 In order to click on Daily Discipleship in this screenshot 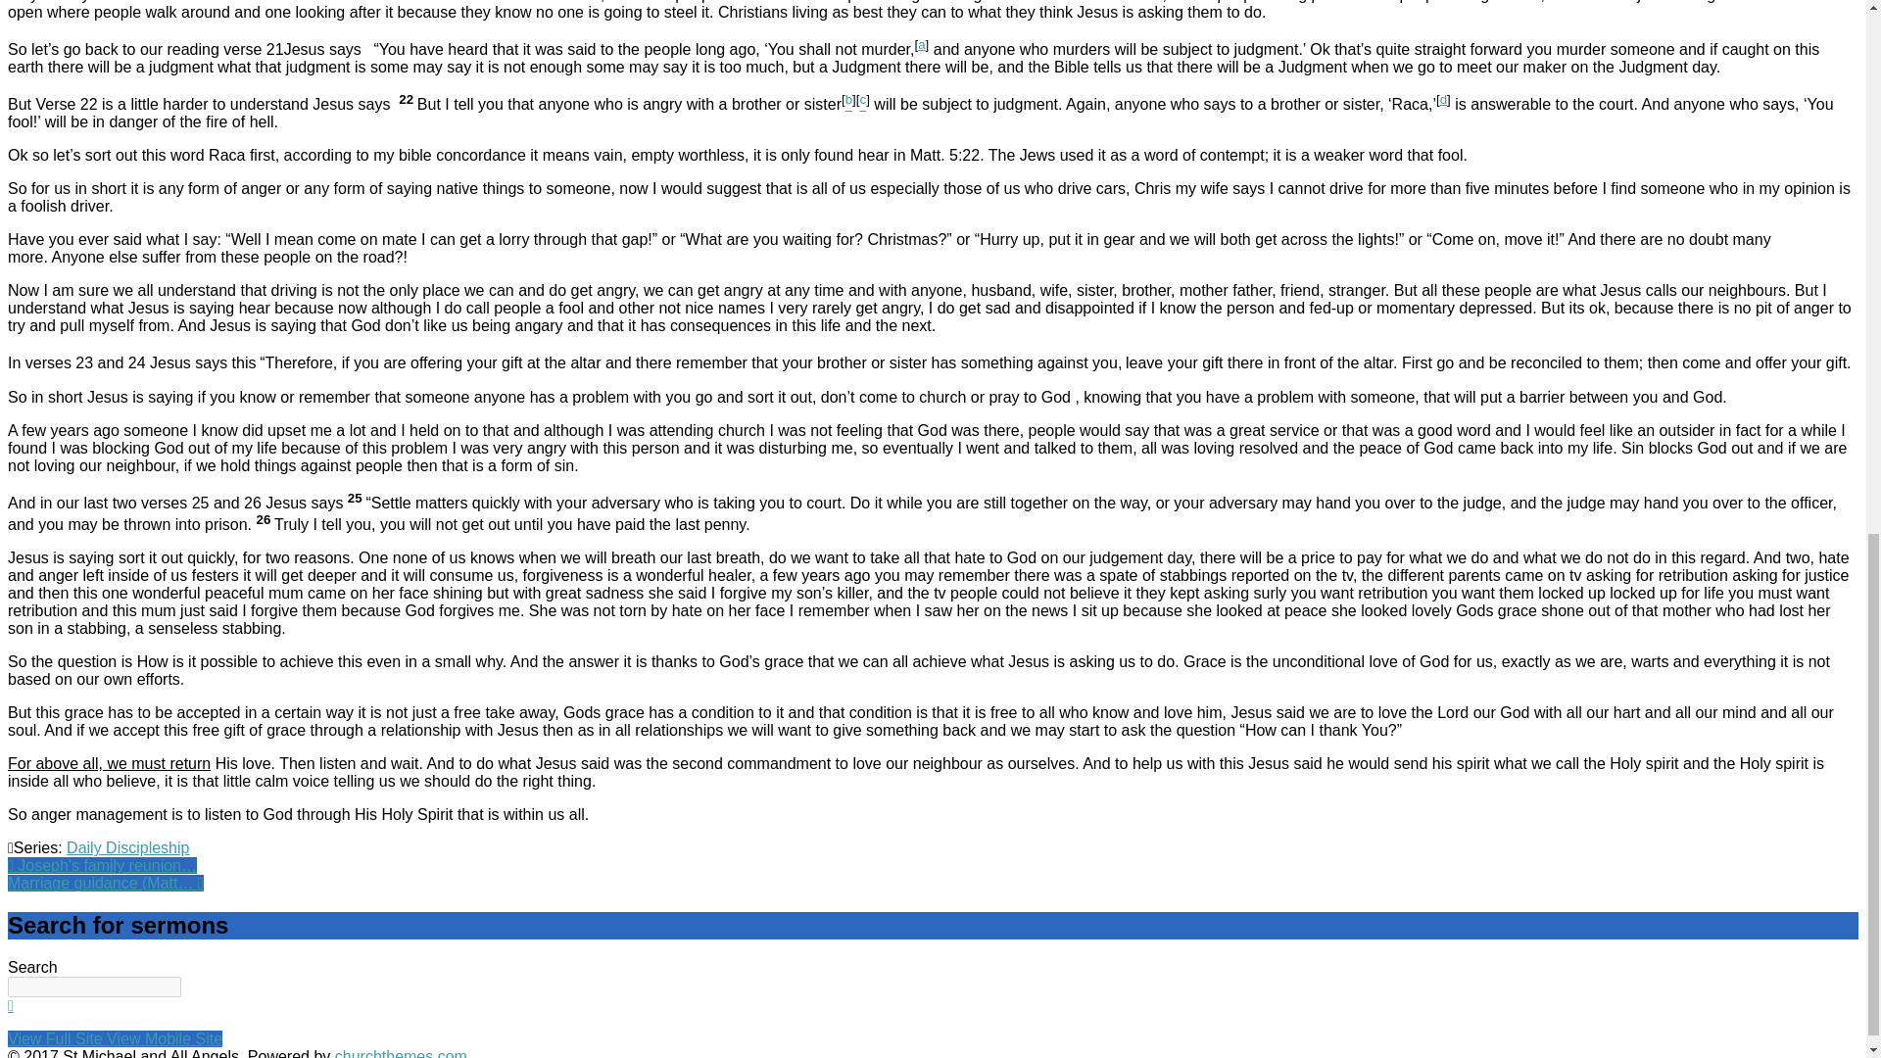, I will do `click(127, 847)`.